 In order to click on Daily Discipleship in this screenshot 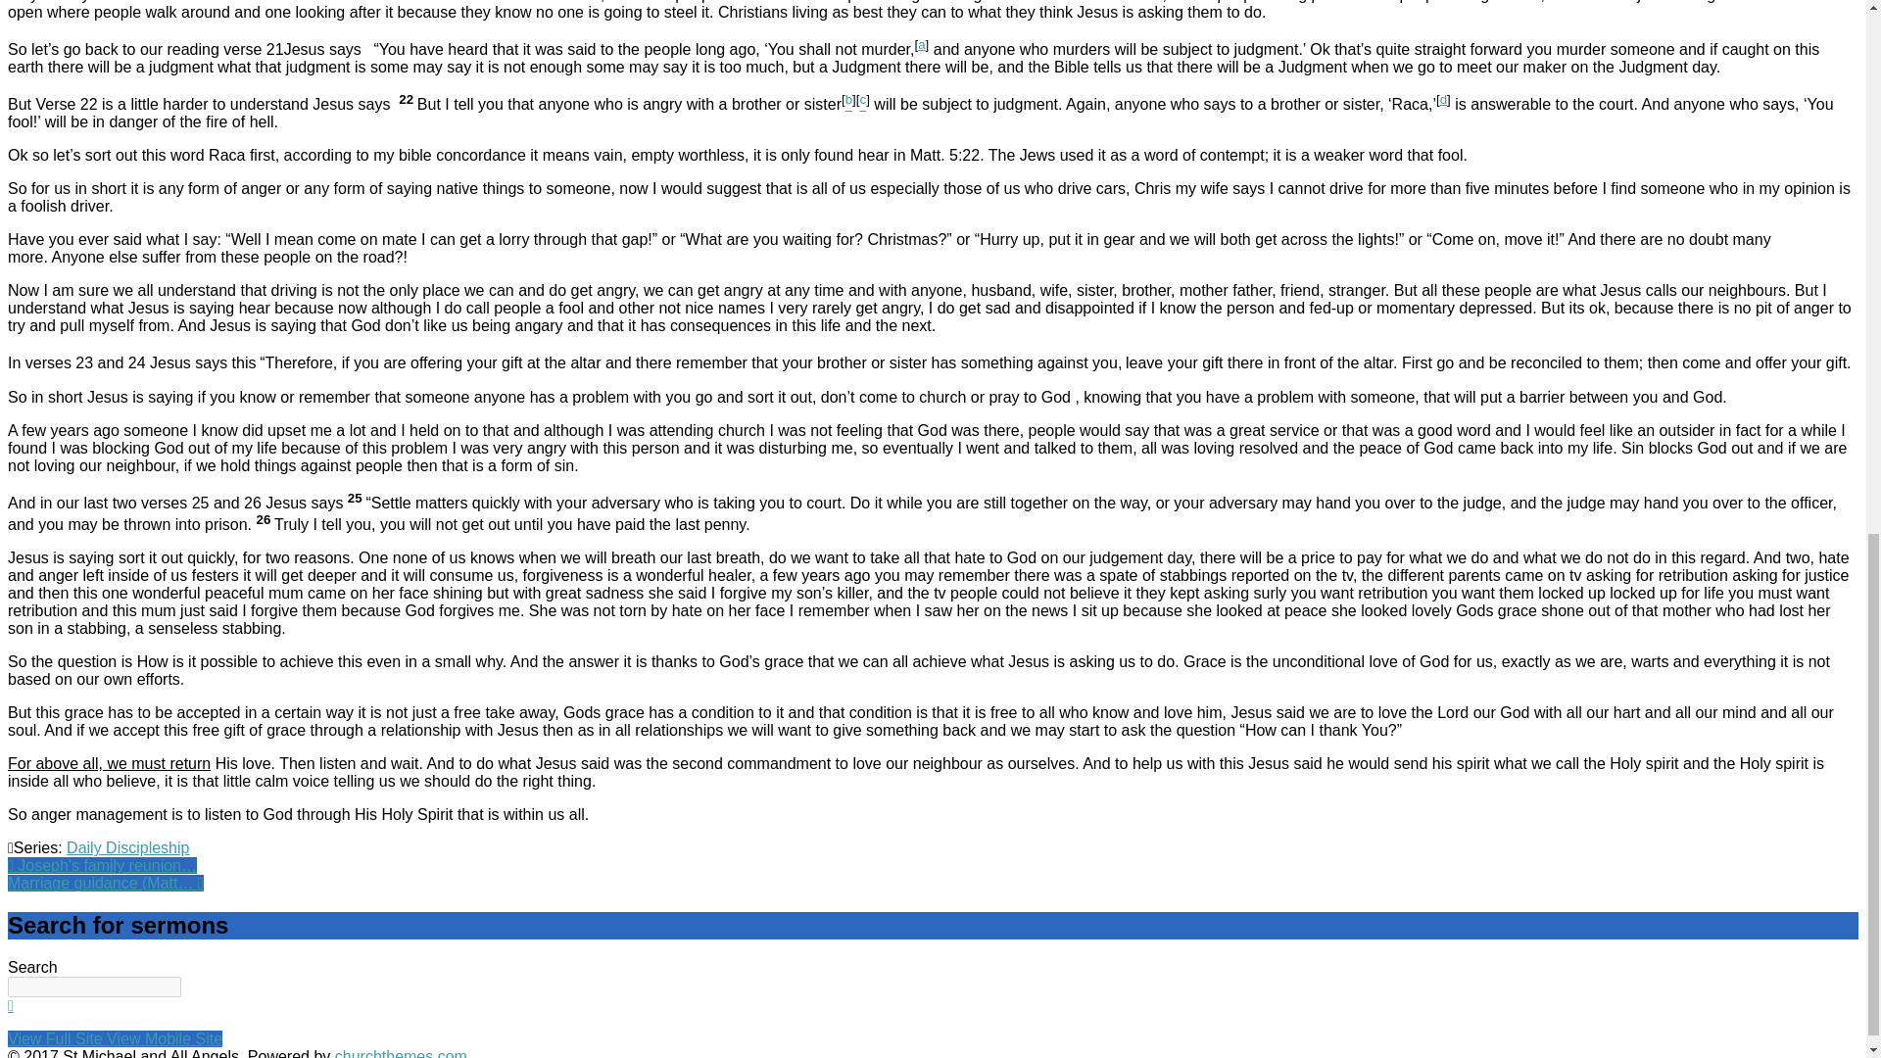, I will do `click(127, 847)`.